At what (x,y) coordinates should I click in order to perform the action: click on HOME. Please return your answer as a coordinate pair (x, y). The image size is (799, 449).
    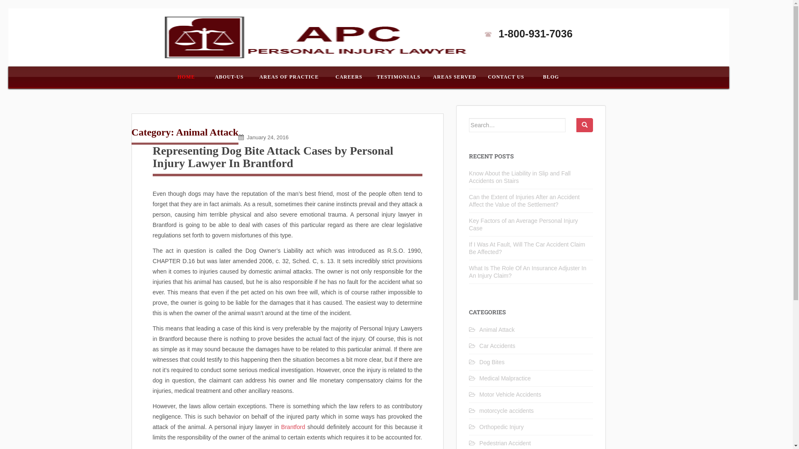
    Looking at the image, I should click on (186, 76).